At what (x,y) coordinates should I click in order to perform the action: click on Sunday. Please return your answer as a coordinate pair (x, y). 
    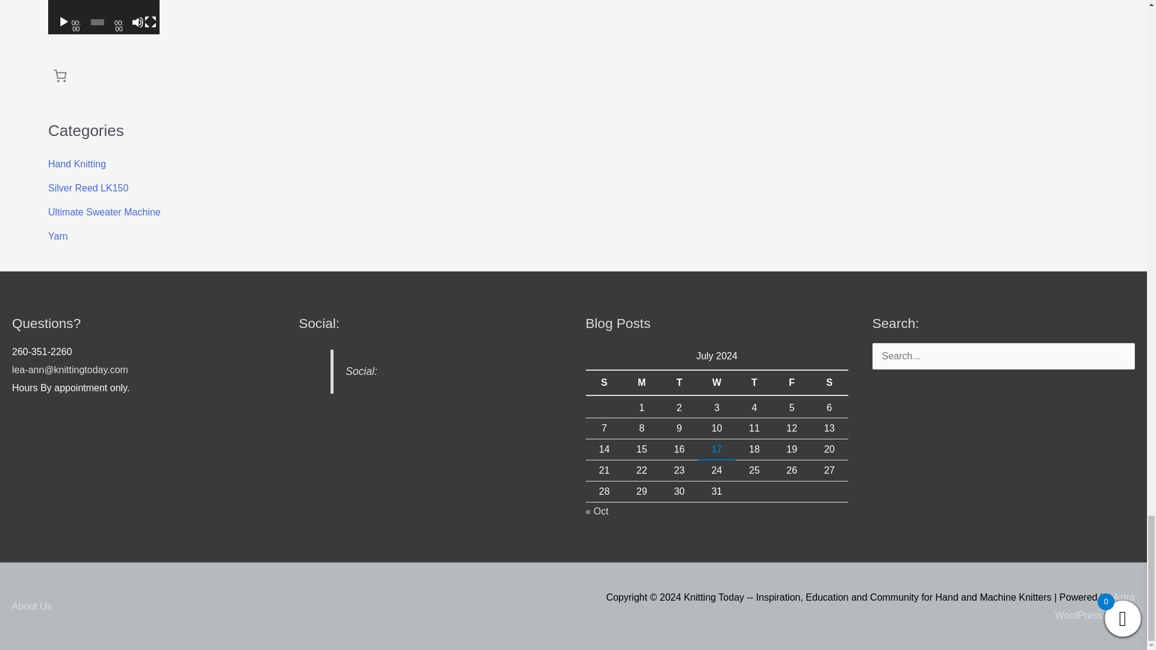
    Looking at the image, I should click on (603, 383).